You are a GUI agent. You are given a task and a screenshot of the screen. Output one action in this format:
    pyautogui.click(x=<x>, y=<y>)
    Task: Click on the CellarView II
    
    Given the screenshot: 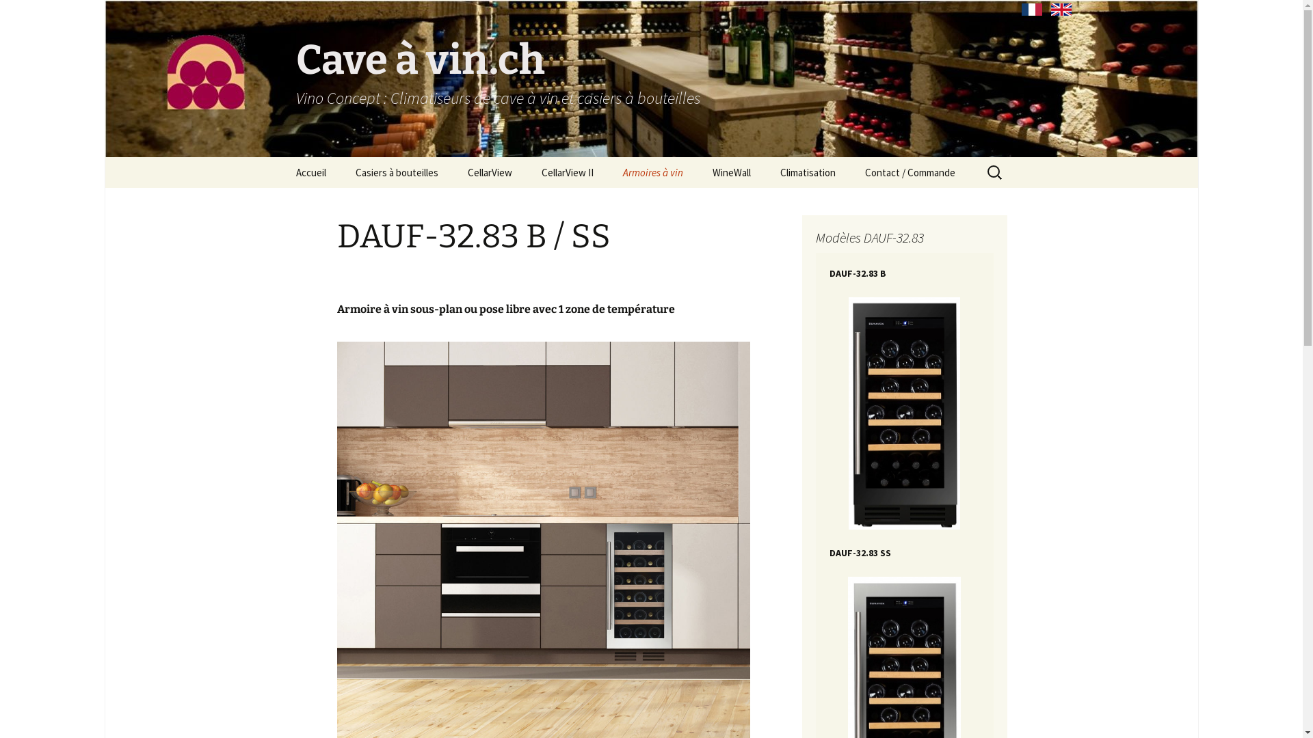 What is the action you would take?
    pyautogui.click(x=568, y=172)
    